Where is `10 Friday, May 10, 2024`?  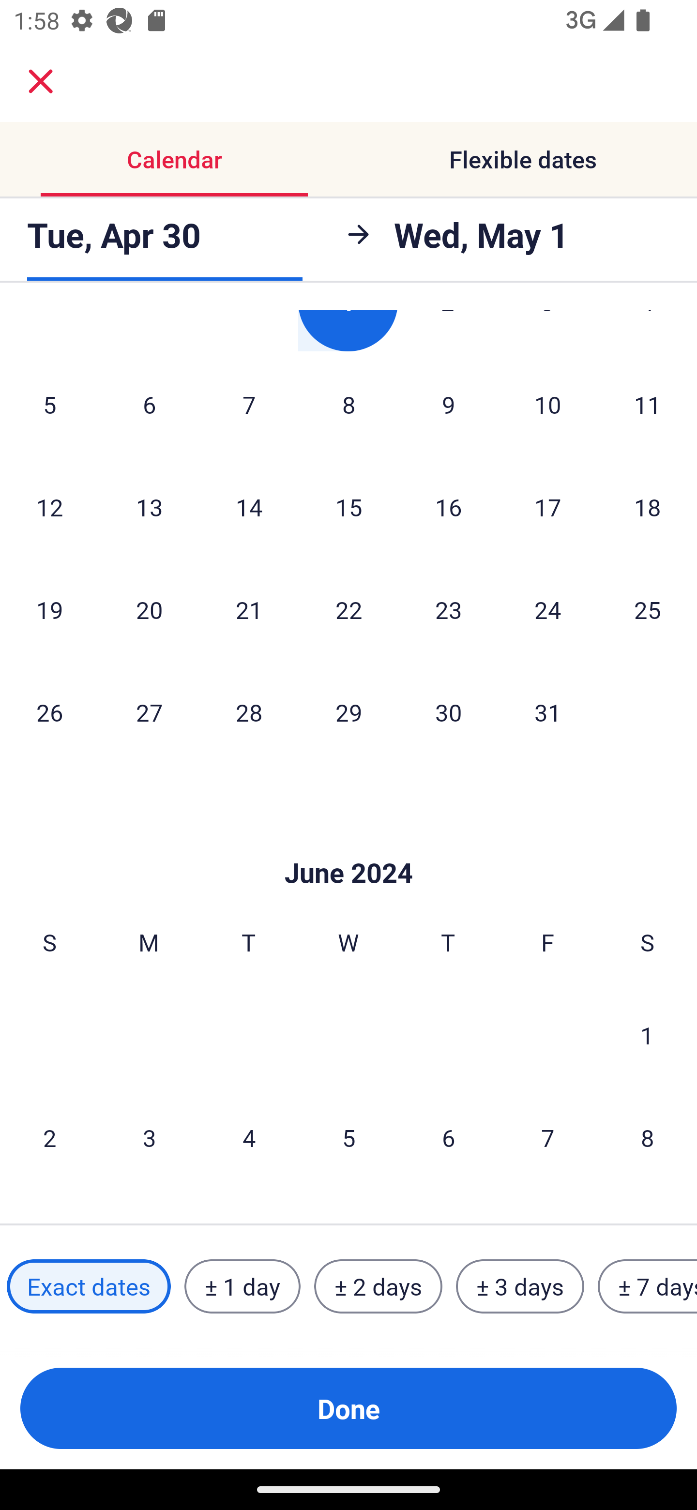
10 Friday, May 10, 2024 is located at coordinates (548, 405).